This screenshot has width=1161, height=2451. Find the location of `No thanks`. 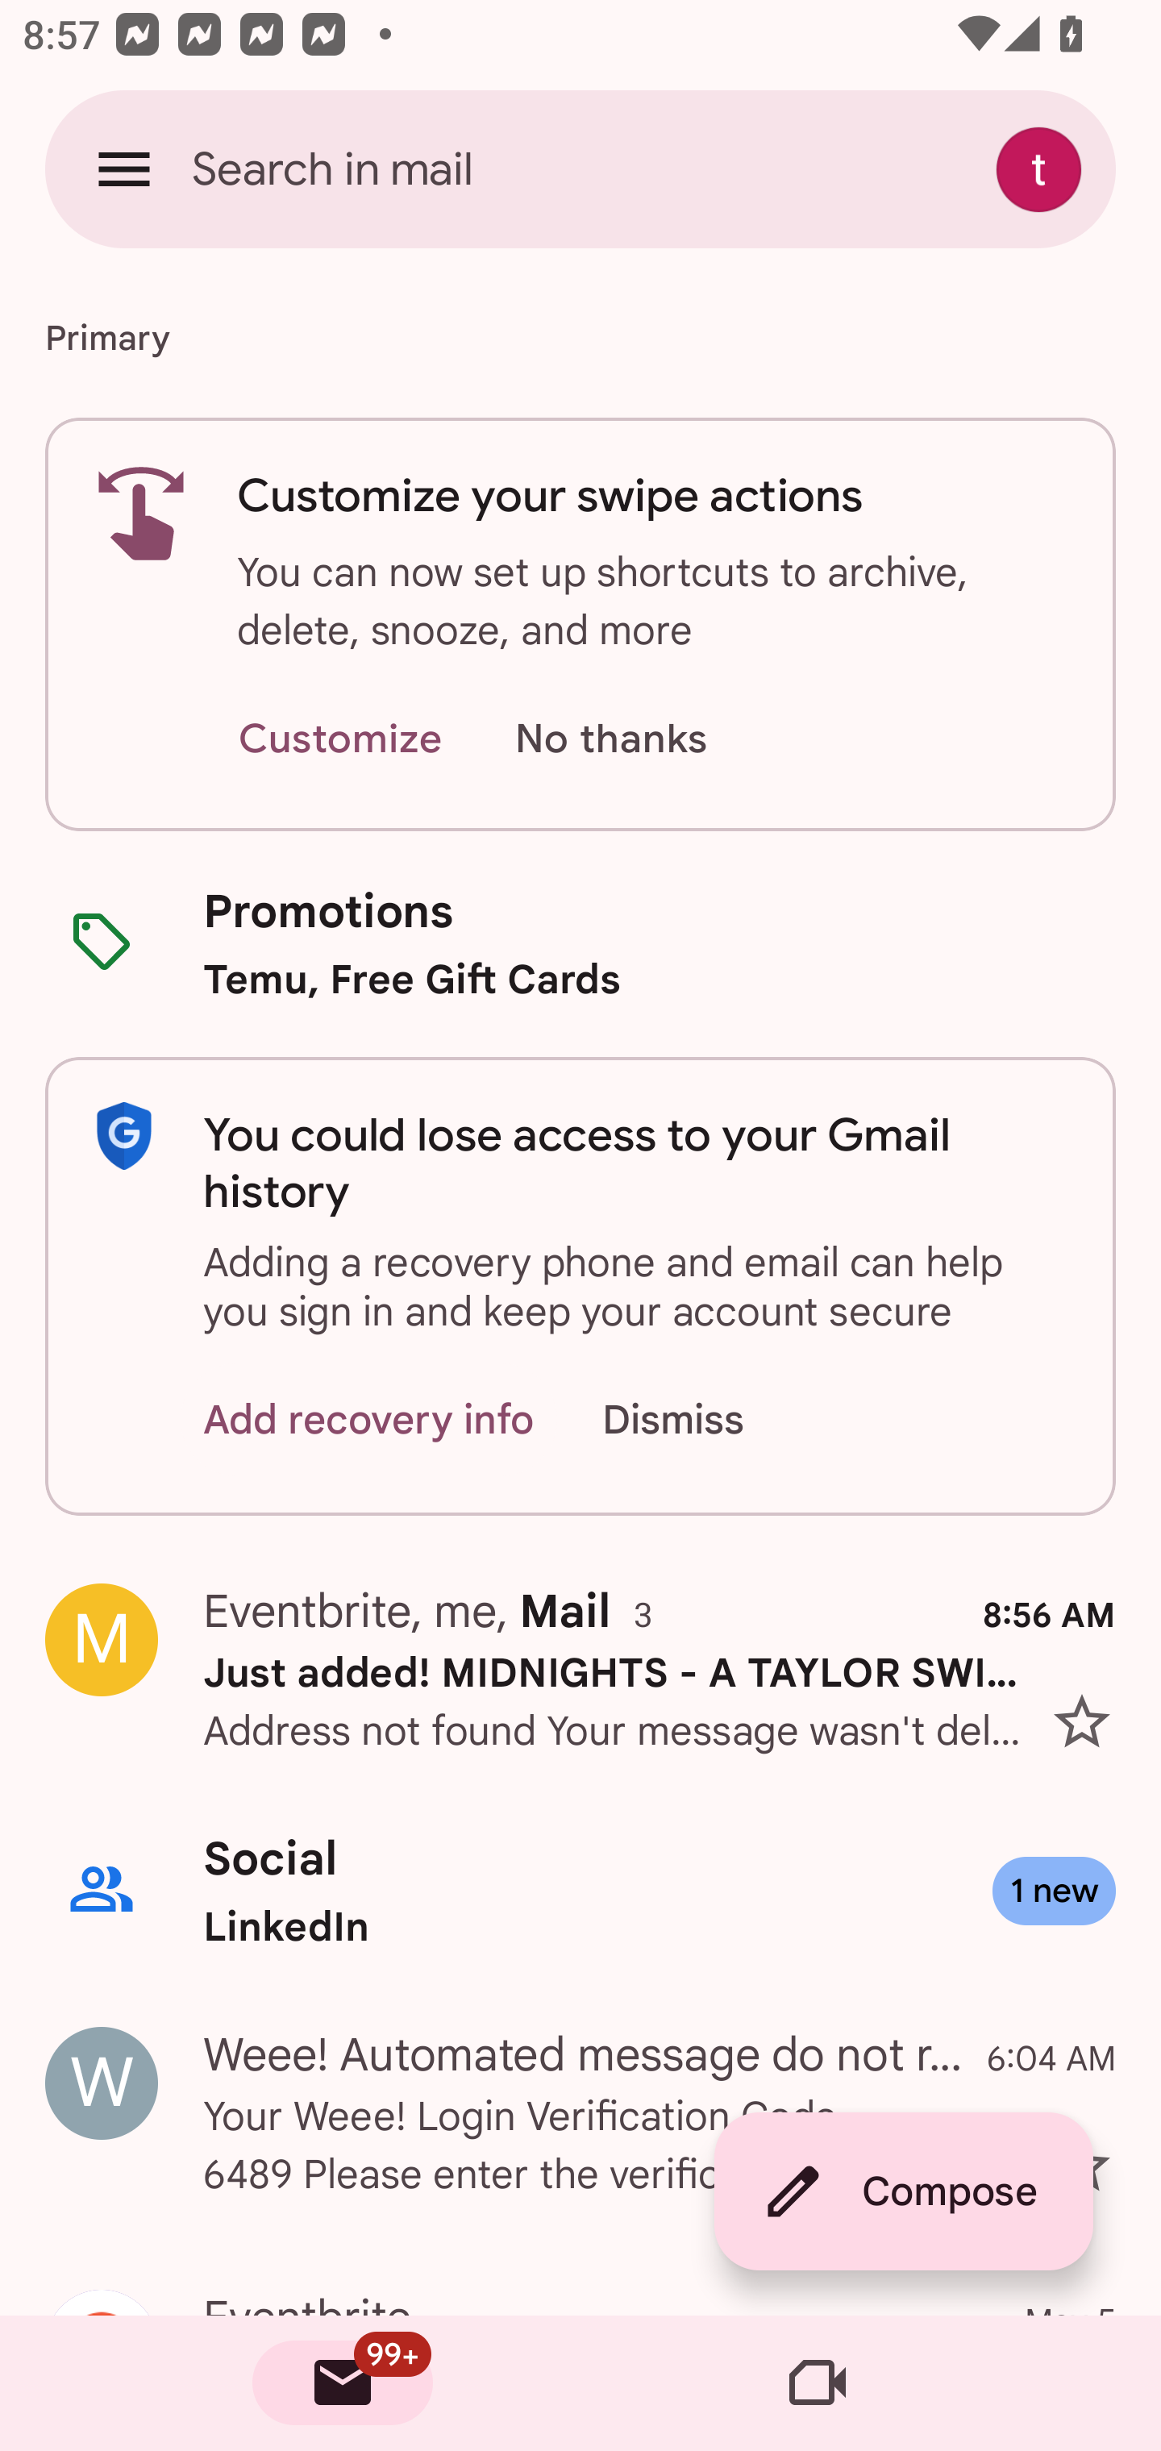

No thanks is located at coordinates (610, 740).